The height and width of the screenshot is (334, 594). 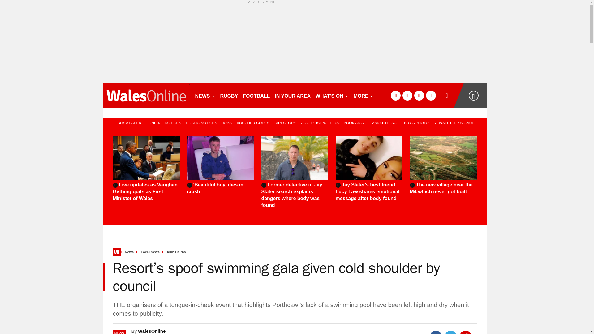 What do you see at coordinates (292, 95) in the screenshot?
I see `IN YOUR AREA` at bounding box center [292, 95].